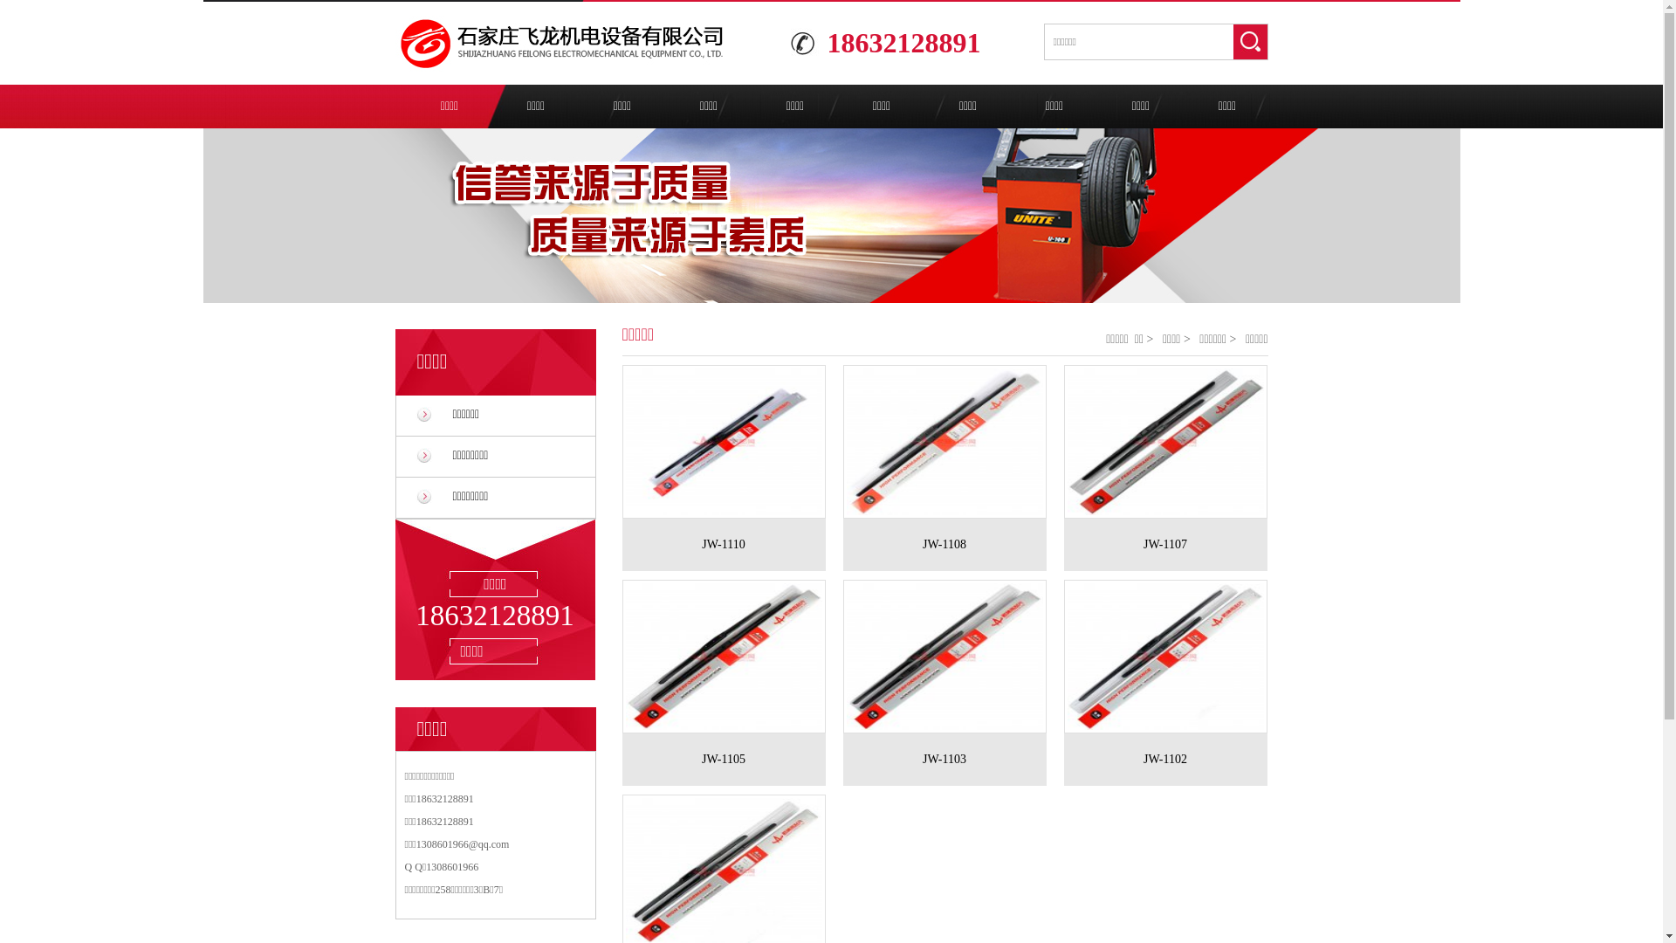  What do you see at coordinates (732, 657) in the screenshot?
I see `WS-200S` at bounding box center [732, 657].